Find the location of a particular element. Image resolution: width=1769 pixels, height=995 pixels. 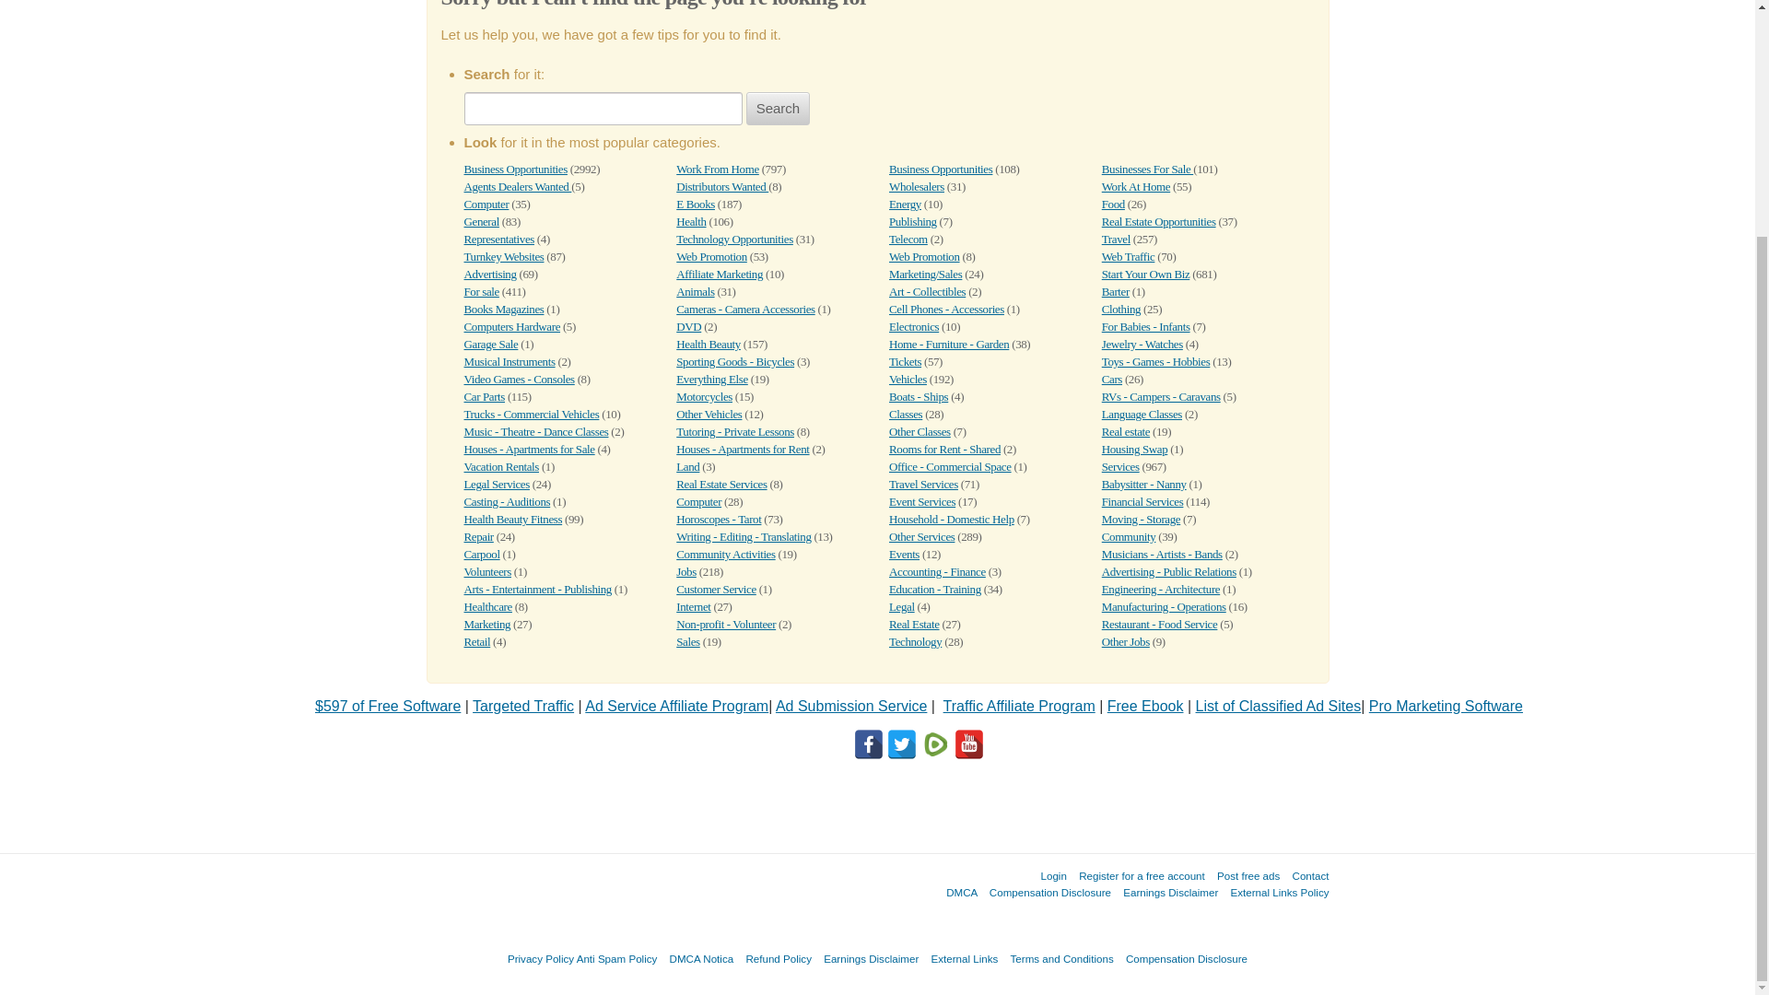

Business Opportunities is located at coordinates (516, 170).